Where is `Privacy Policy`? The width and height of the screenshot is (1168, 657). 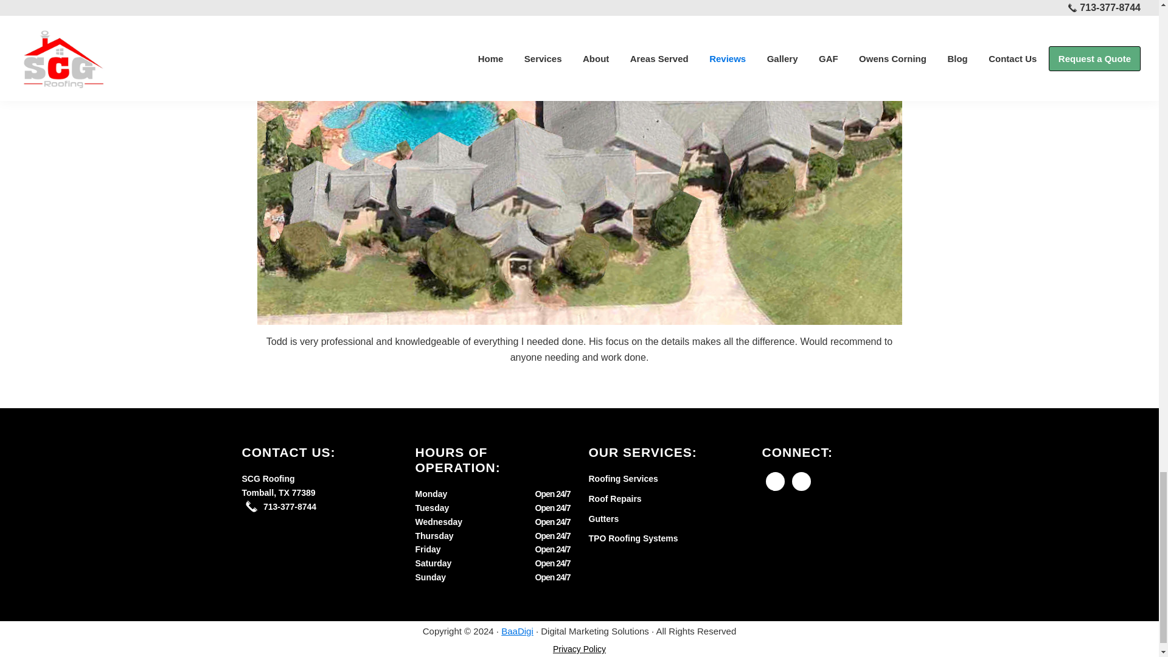 Privacy Policy is located at coordinates (579, 648).